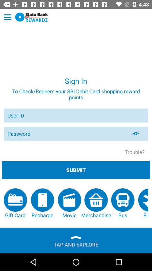 Image resolution: width=152 pixels, height=271 pixels. I want to click on turn off item below submit item, so click(143, 203).